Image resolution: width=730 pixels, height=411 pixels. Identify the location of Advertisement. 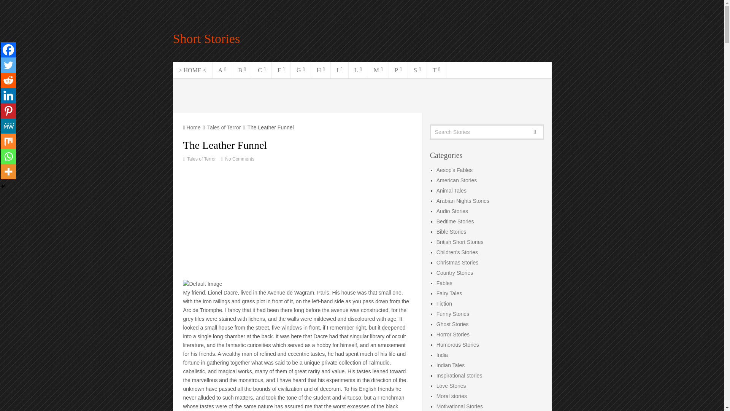
(362, 95).